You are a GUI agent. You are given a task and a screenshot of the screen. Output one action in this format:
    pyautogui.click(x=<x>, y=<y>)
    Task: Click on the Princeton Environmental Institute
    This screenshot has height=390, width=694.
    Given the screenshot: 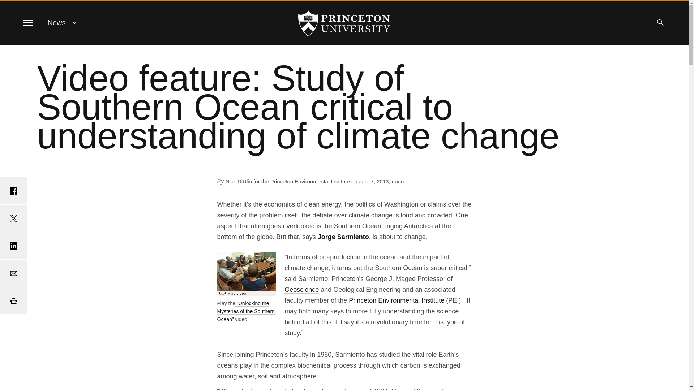 What is the action you would take?
    pyautogui.click(x=395, y=300)
    